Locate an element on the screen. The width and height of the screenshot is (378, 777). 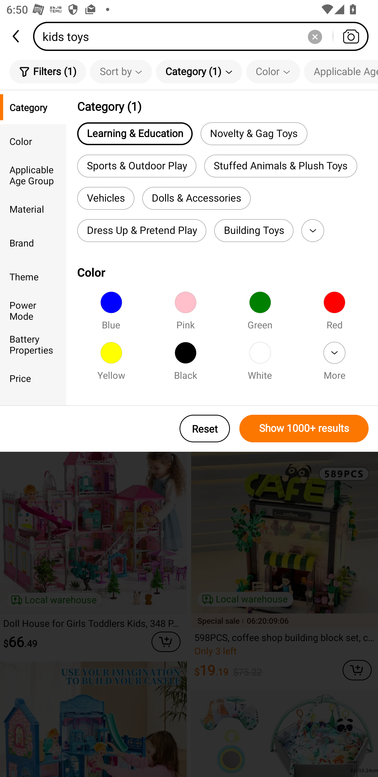
Vehicles is located at coordinates (106, 198).